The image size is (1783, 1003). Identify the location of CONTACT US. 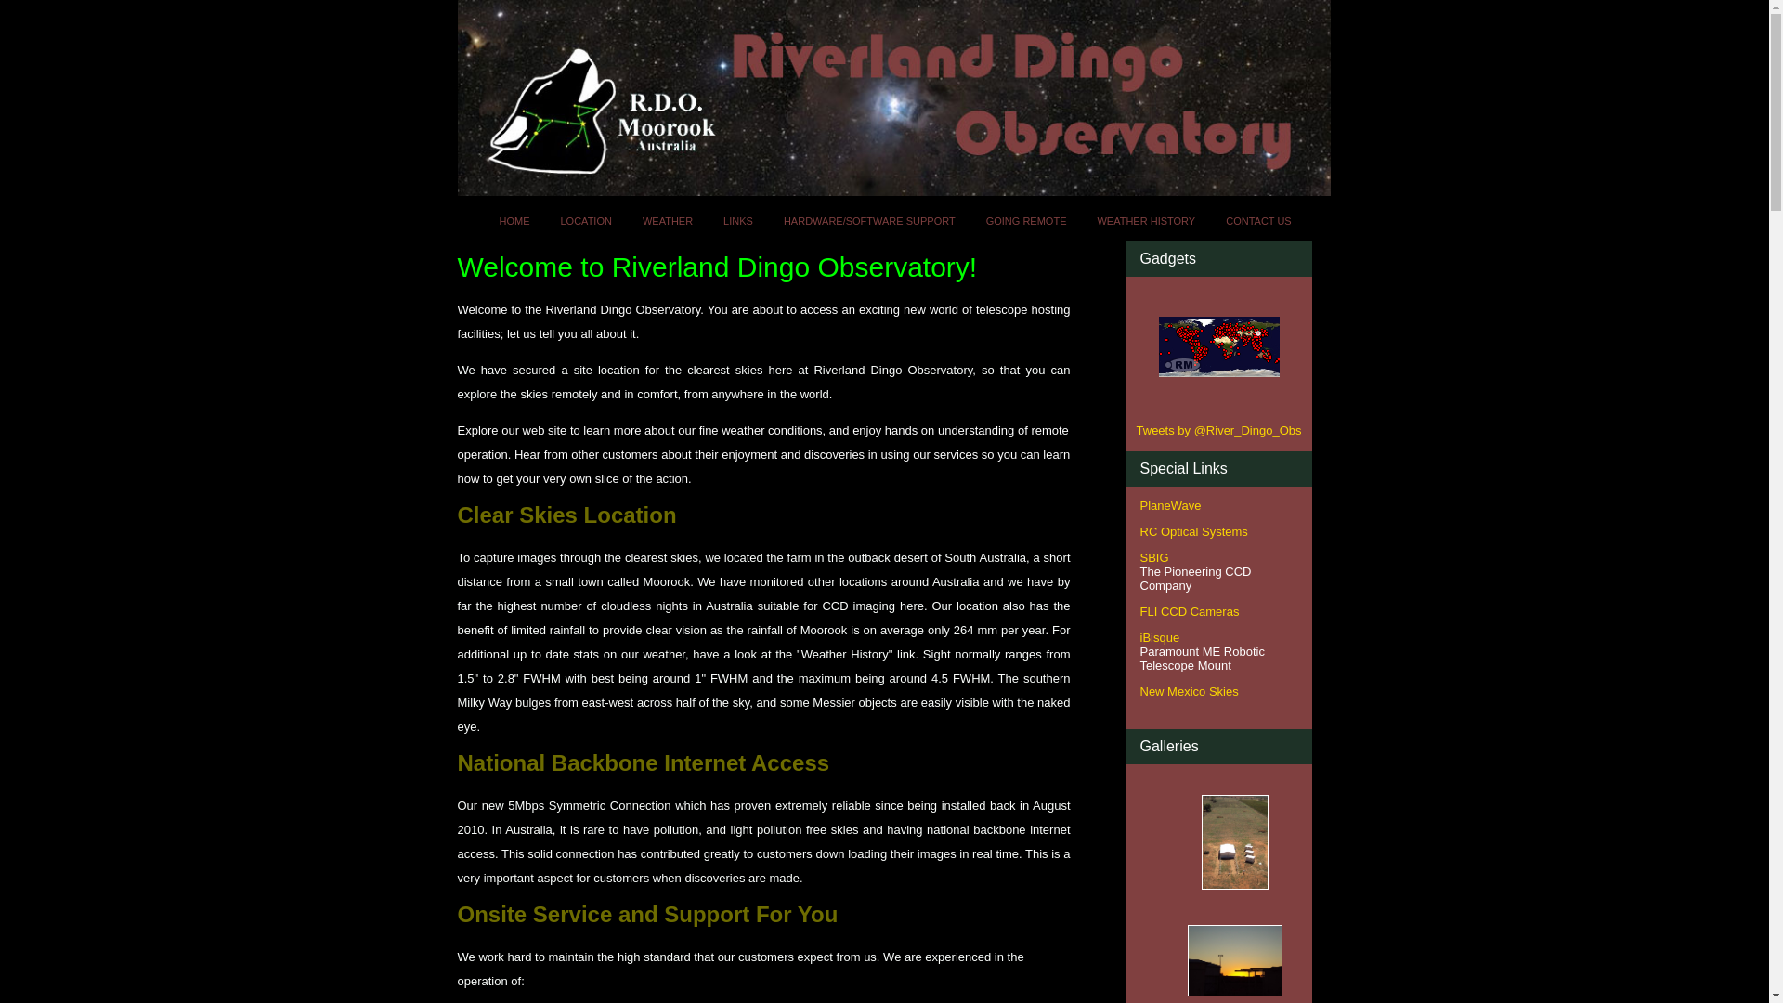
(1259, 220).